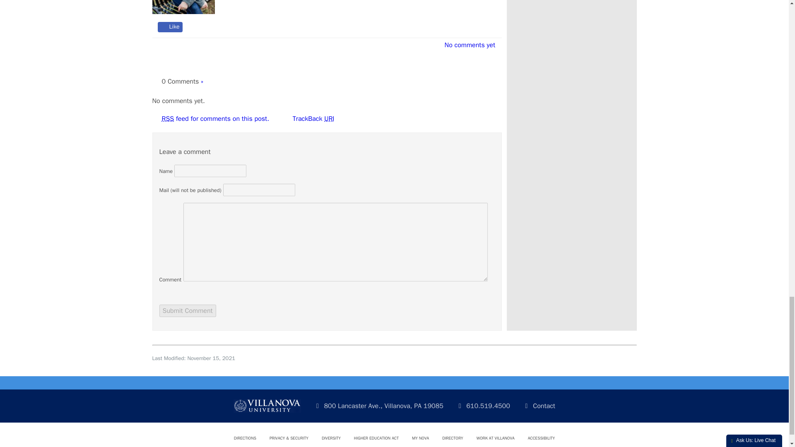 The height and width of the screenshot is (447, 795). What do you see at coordinates (329, 118) in the screenshot?
I see `Uniform Resource Identifier` at bounding box center [329, 118].